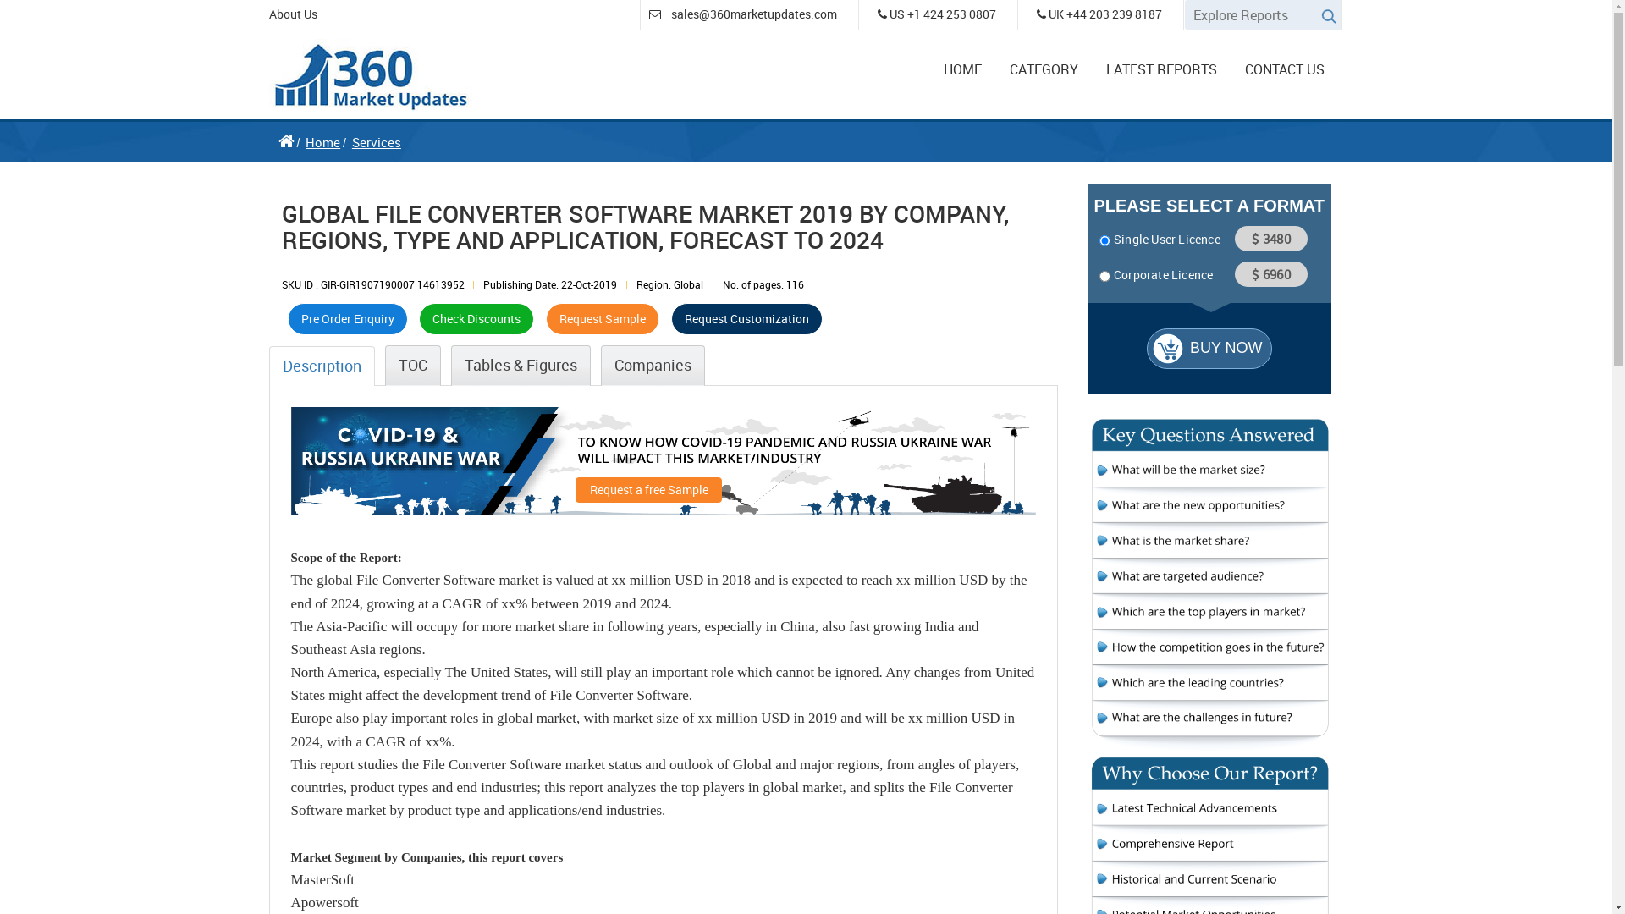 Image resolution: width=1625 pixels, height=914 pixels. I want to click on About Us, so click(293, 14).